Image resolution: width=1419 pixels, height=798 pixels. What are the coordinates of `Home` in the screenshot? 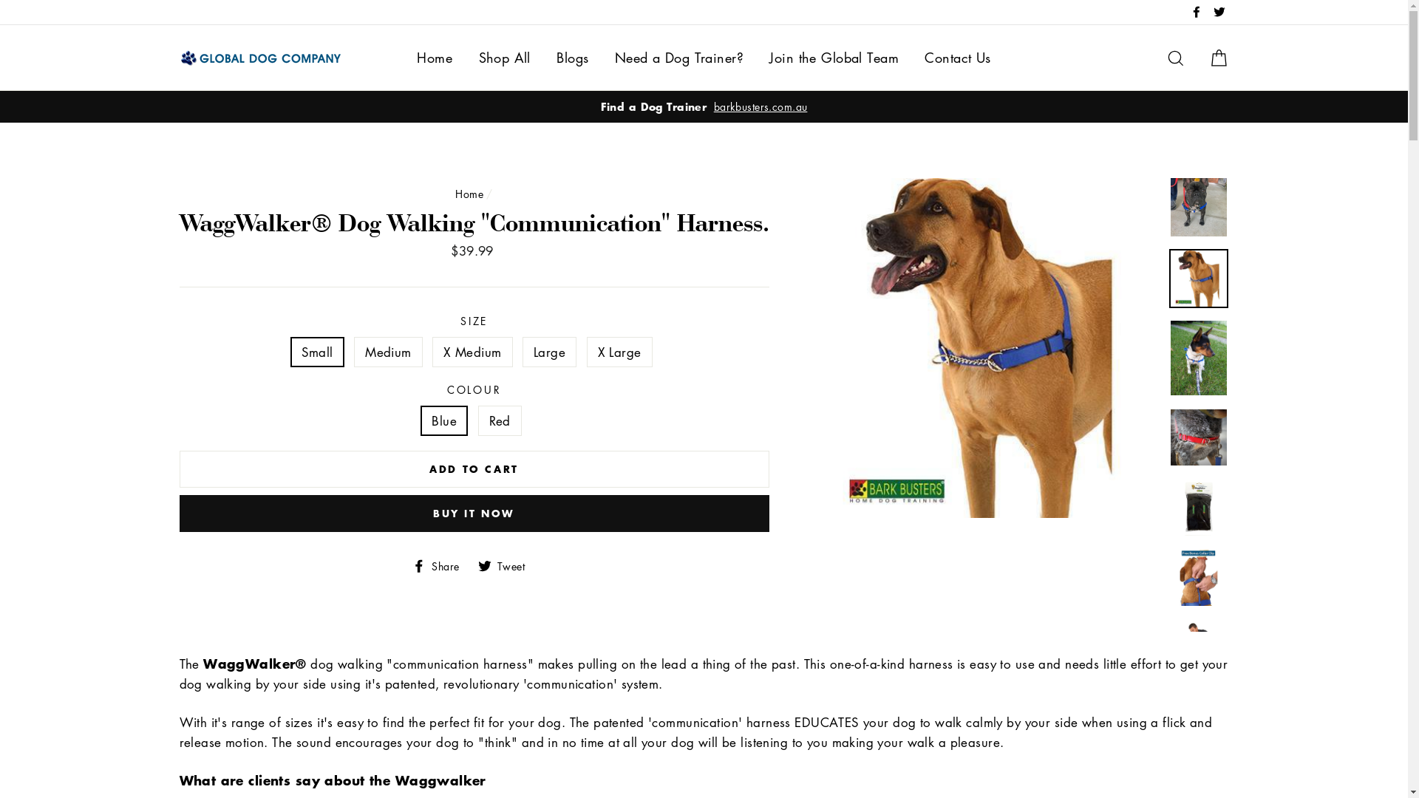 It's located at (469, 194).